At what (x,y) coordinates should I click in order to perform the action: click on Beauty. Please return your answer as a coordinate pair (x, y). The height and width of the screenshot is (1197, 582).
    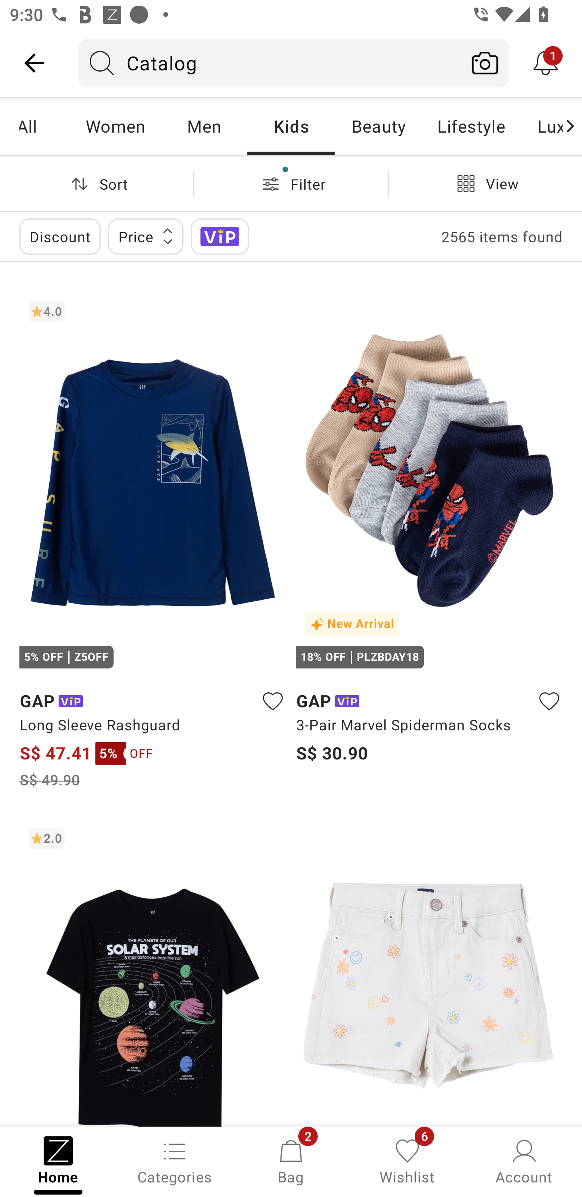
    Looking at the image, I should click on (378, 126).